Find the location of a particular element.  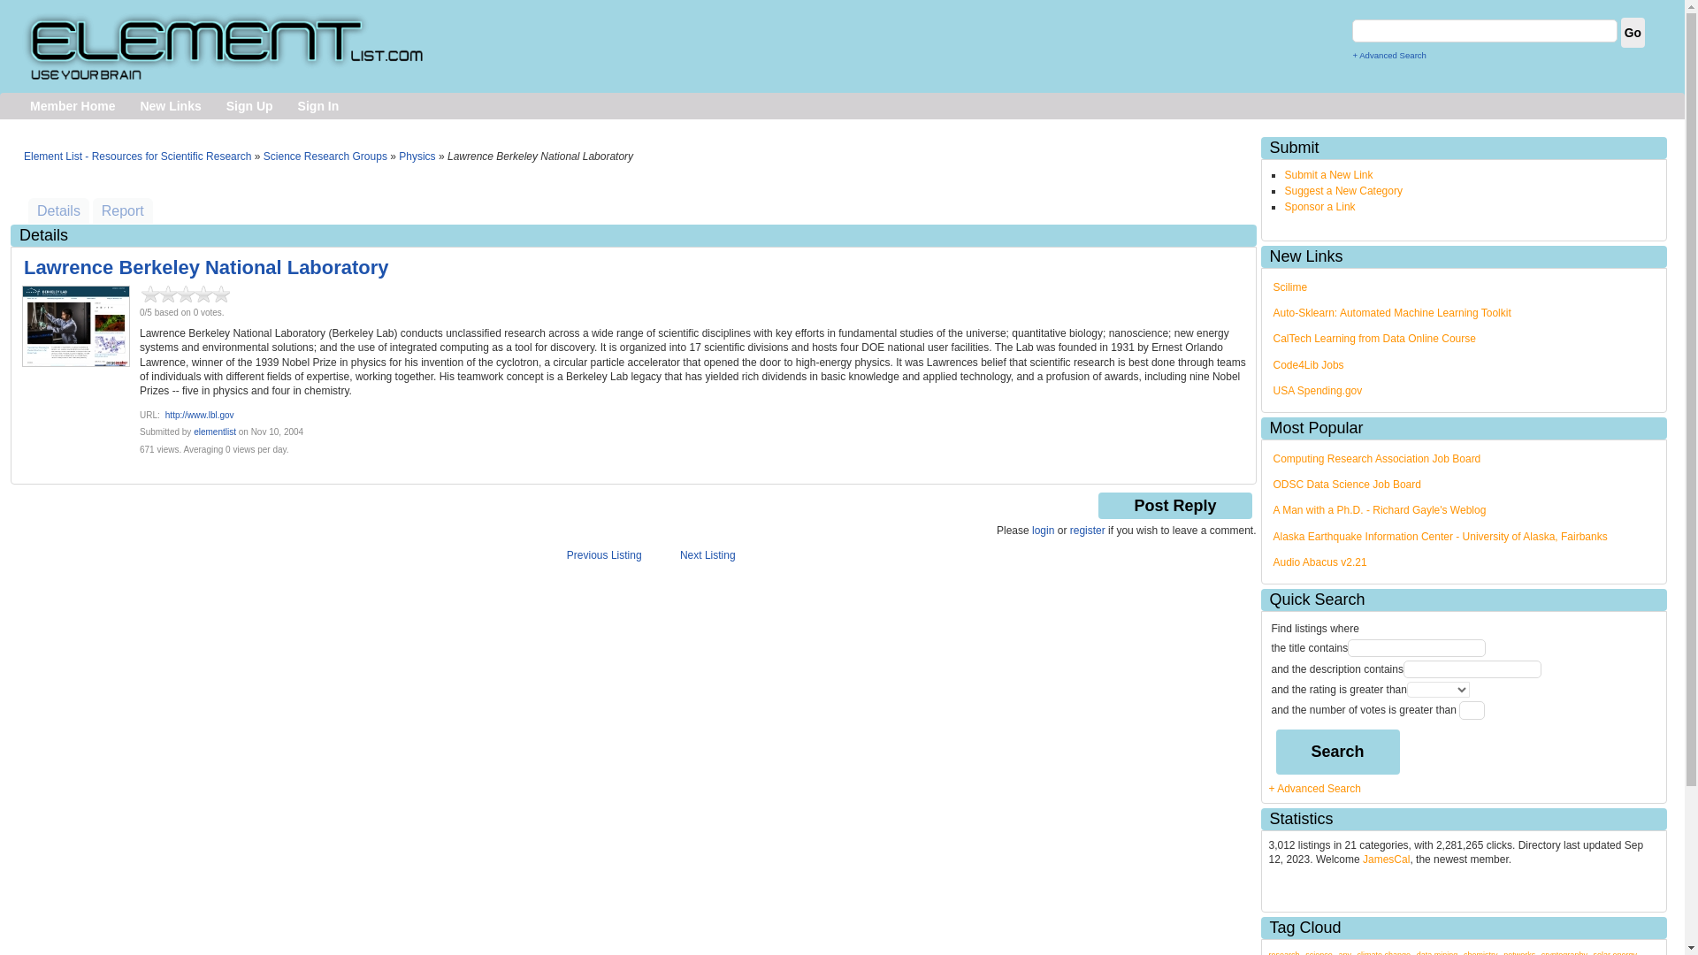

Sign Up is located at coordinates (249, 106).